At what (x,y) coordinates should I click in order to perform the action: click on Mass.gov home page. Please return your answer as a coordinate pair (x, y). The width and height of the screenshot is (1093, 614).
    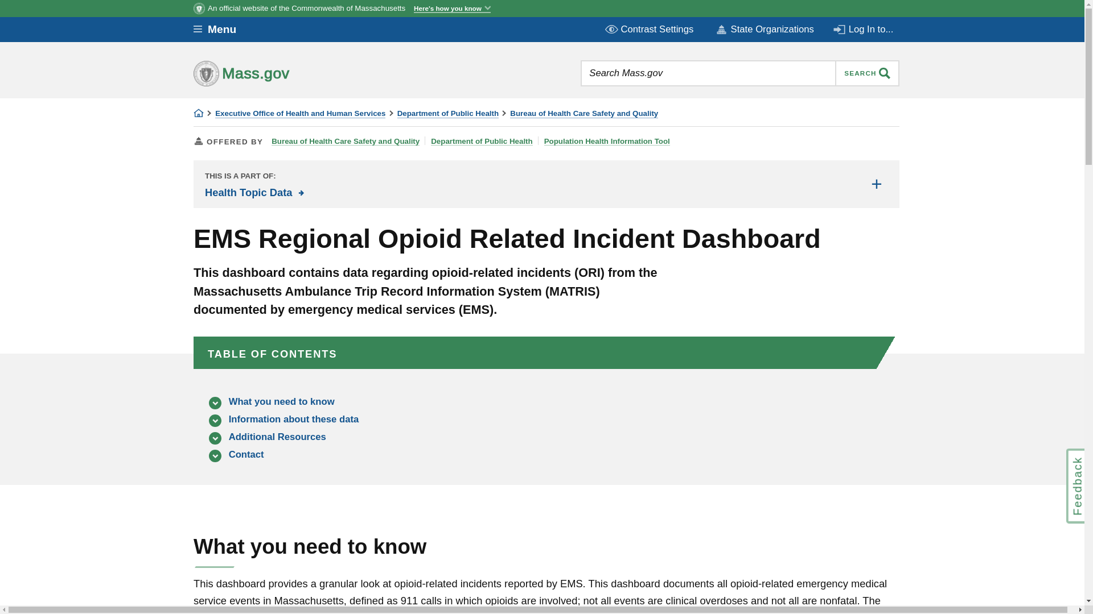
    Looking at the image, I should click on (277, 73).